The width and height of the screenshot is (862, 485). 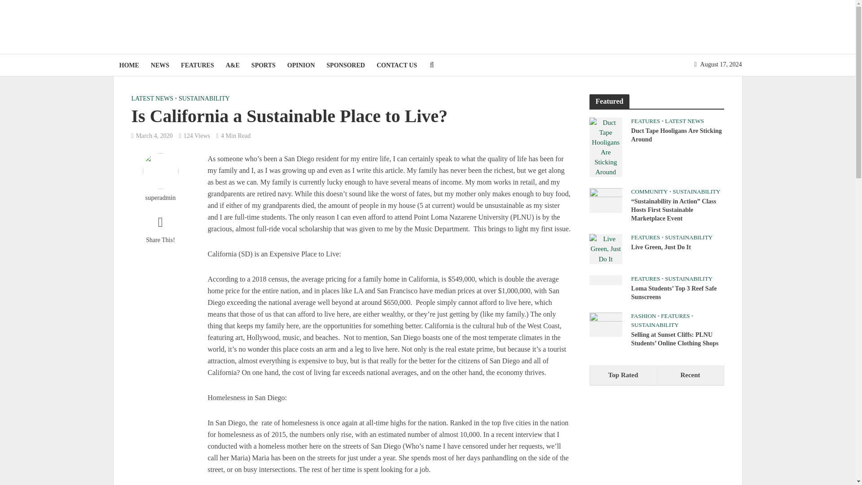 What do you see at coordinates (128, 65) in the screenshot?
I see `HOME` at bounding box center [128, 65].